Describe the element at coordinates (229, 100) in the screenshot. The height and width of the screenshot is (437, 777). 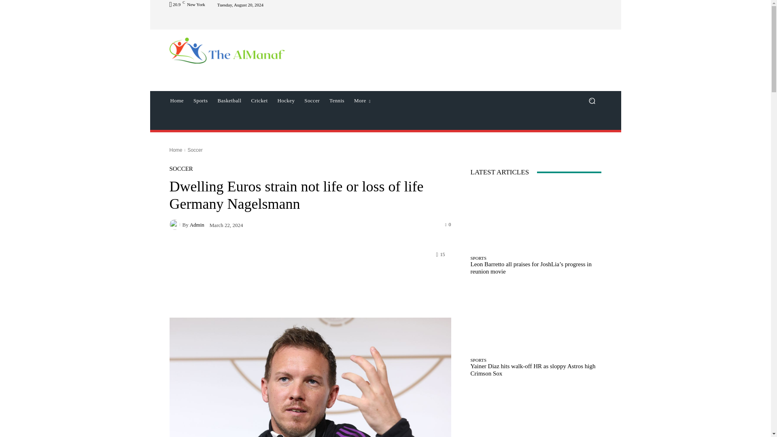
I see `Basketball` at that location.